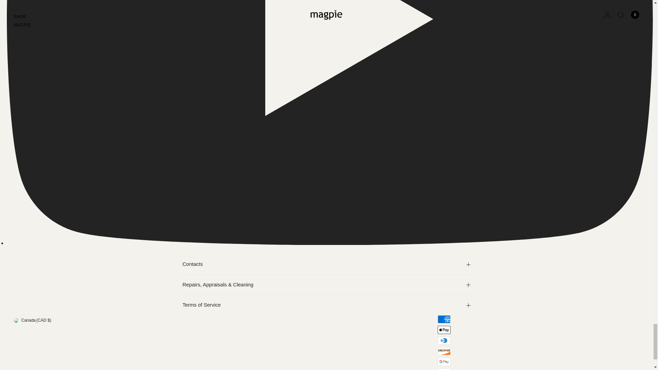 The image size is (658, 370). I want to click on Apple Pay, so click(444, 330).